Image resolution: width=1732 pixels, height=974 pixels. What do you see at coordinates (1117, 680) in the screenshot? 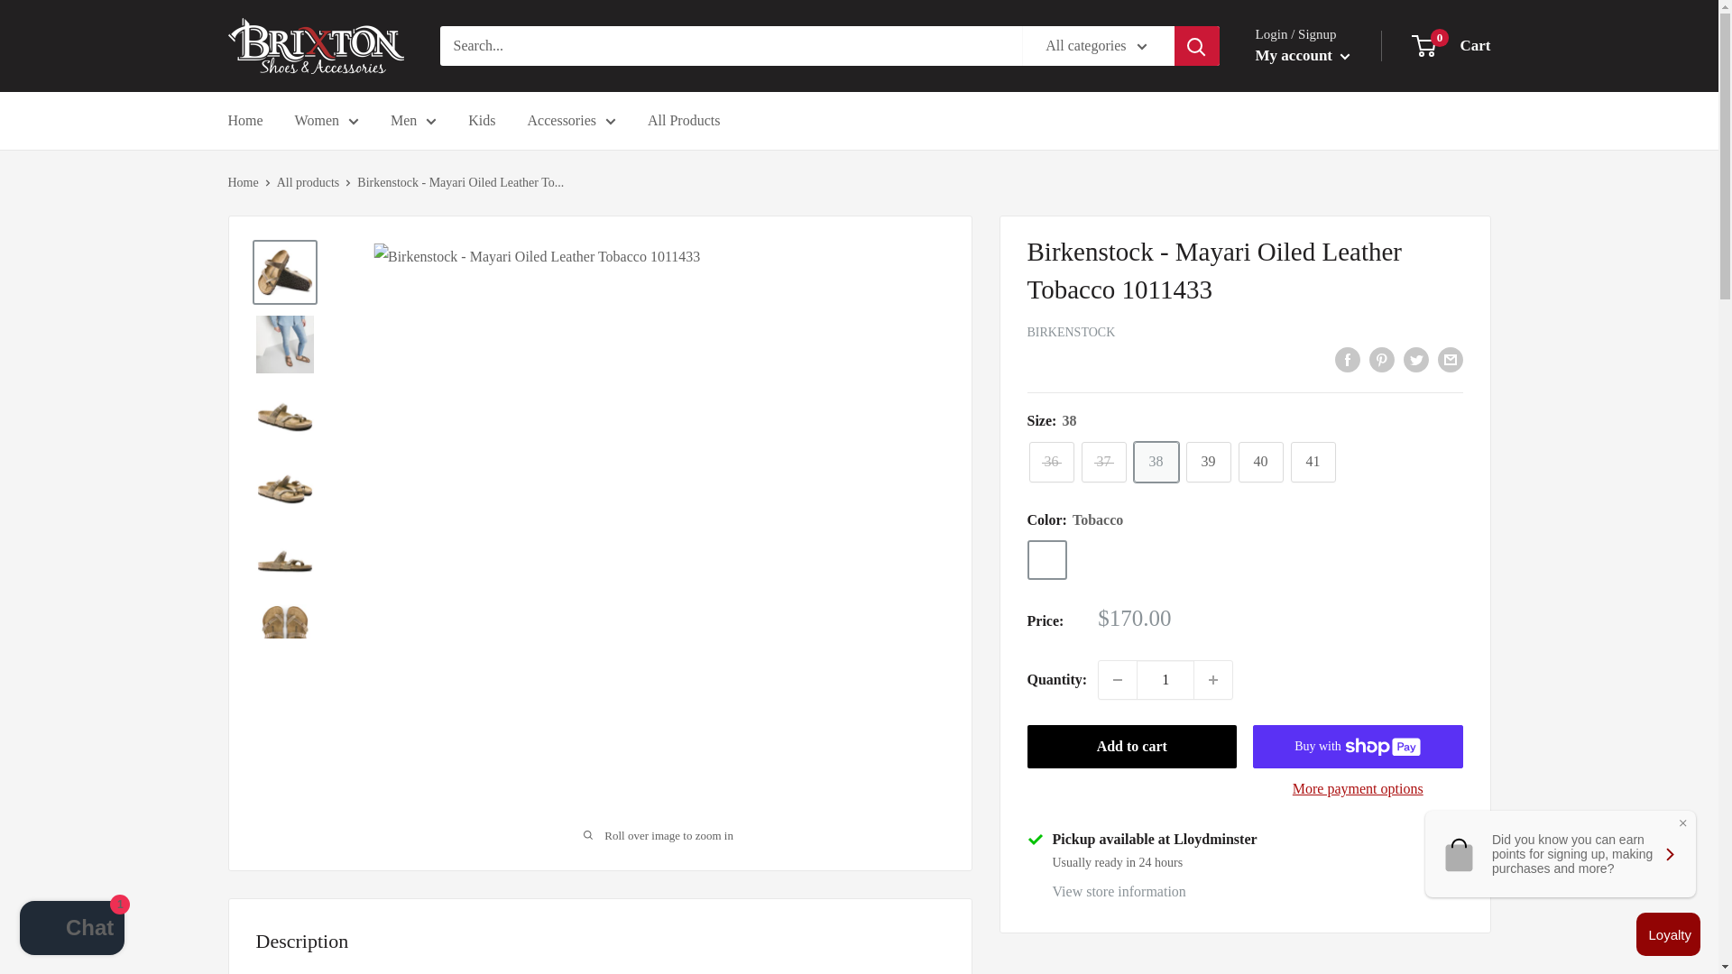
I see `Decrease quantity by 1` at bounding box center [1117, 680].